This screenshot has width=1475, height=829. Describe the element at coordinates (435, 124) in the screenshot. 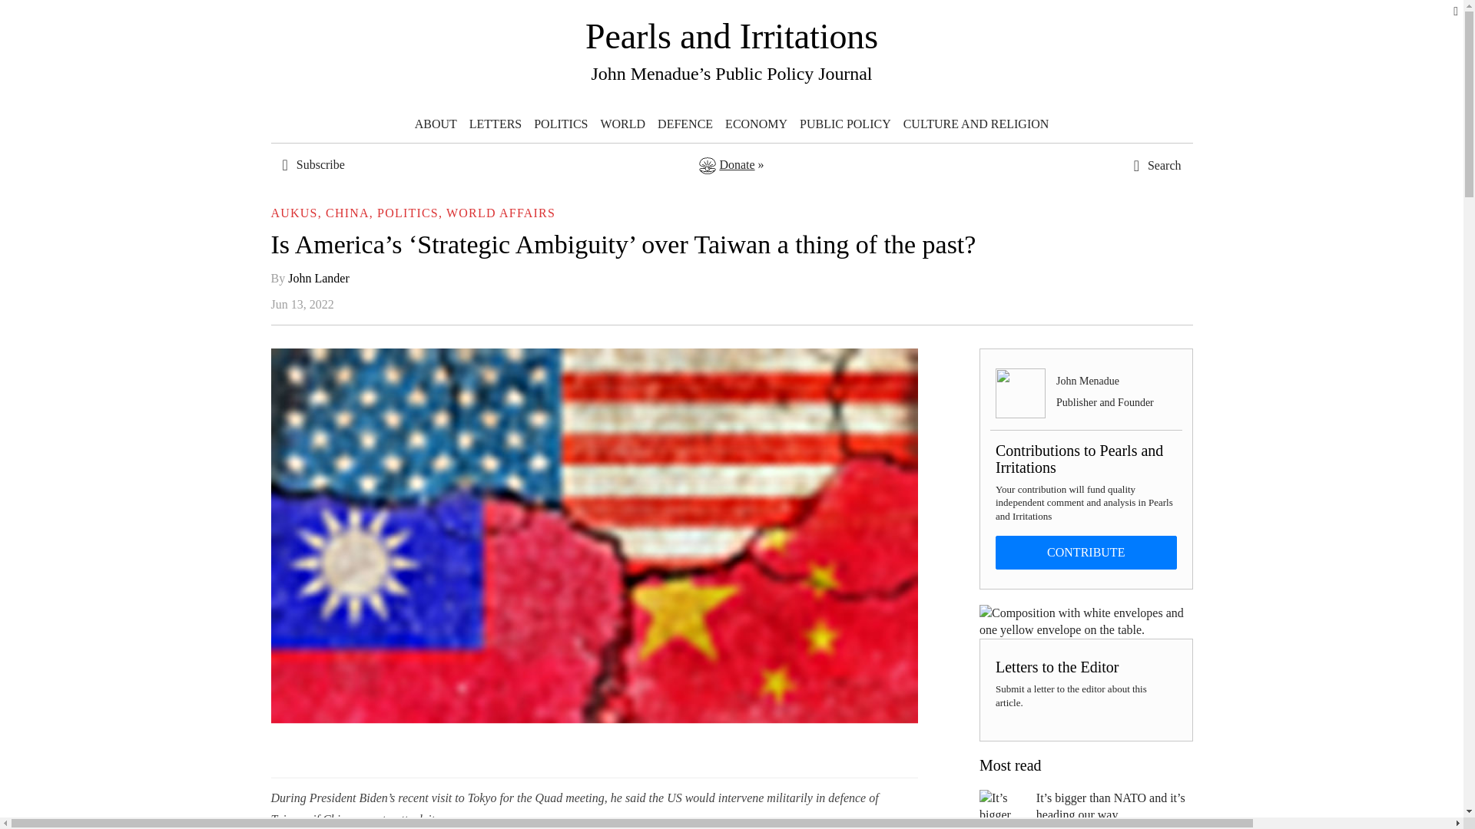

I see `About` at that location.